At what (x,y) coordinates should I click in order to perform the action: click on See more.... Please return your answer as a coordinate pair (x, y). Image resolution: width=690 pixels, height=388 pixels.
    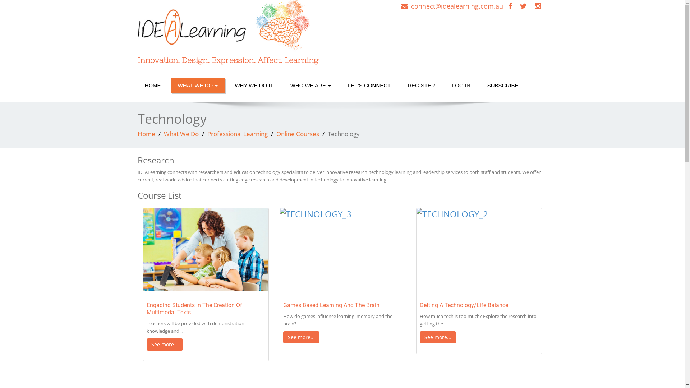
    Looking at the image, I should click on (165, 345).